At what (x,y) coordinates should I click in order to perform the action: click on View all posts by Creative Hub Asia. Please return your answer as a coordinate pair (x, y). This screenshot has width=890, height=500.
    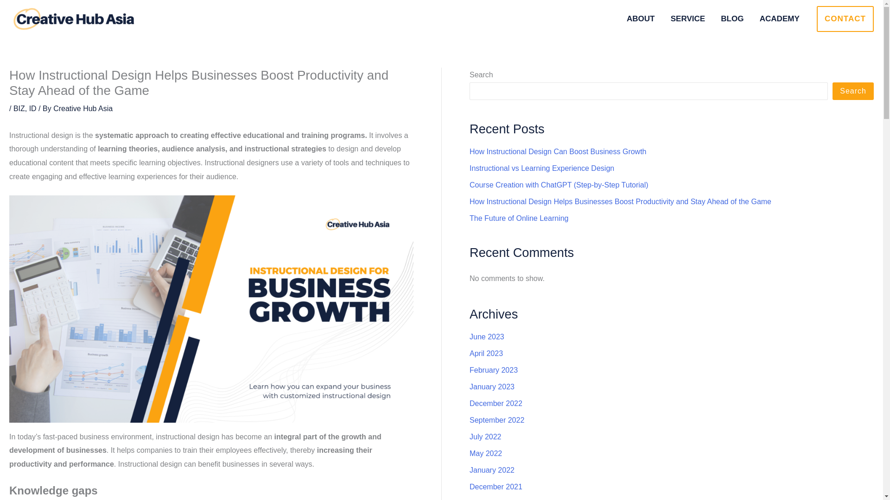
    Looking at the image, I should click on (83, 108).